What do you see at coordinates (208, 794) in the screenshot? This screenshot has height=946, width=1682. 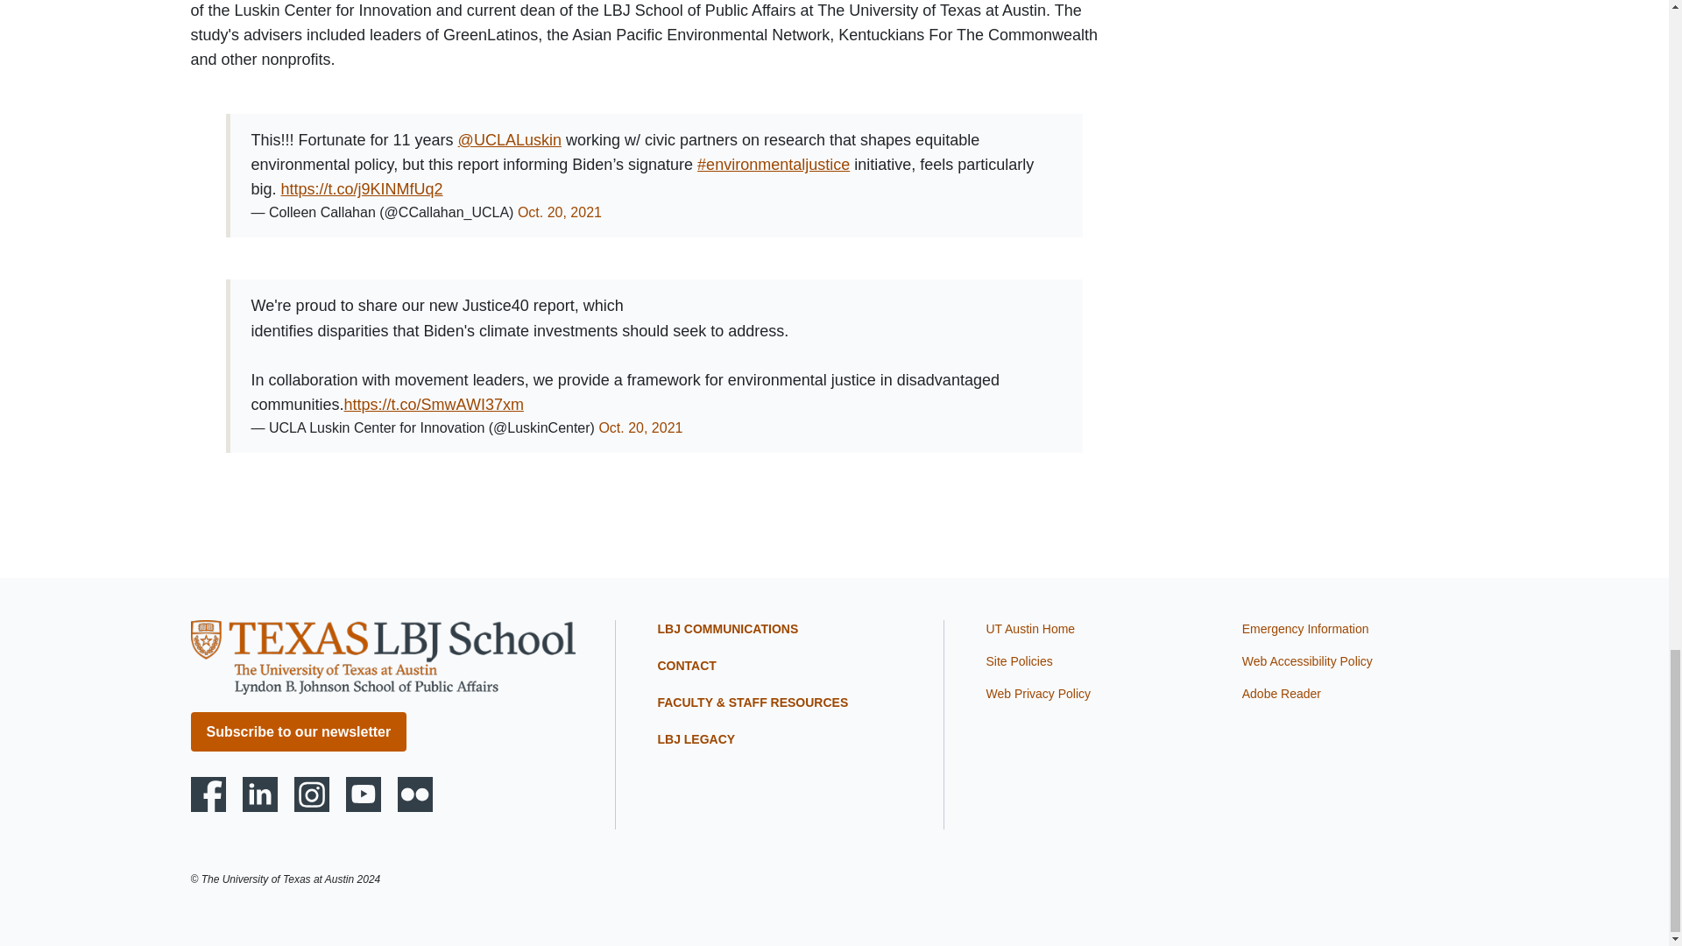 I see `FacebookFind us on Facebook` at bounding box center [208, 794].